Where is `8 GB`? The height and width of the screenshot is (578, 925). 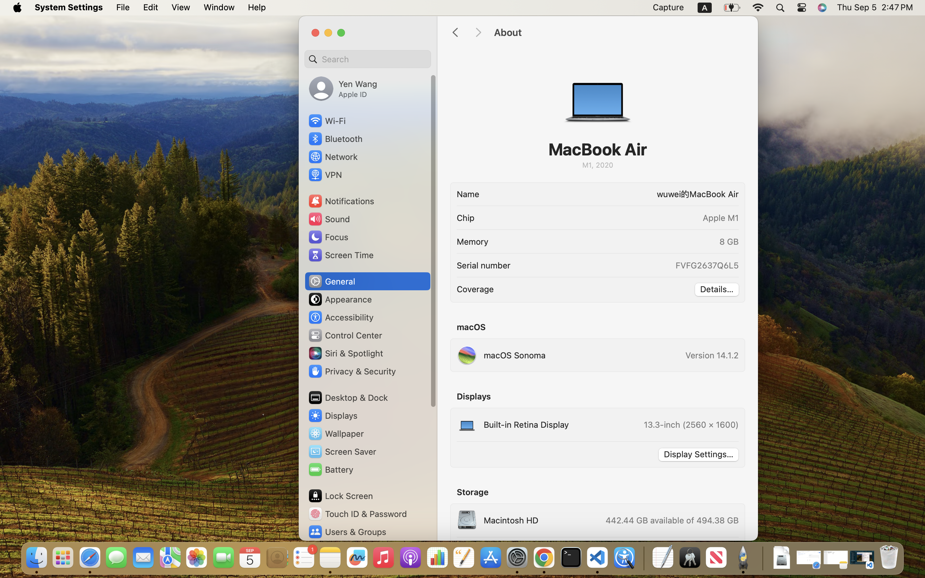 8 GB is located at coordinates (729, 241).